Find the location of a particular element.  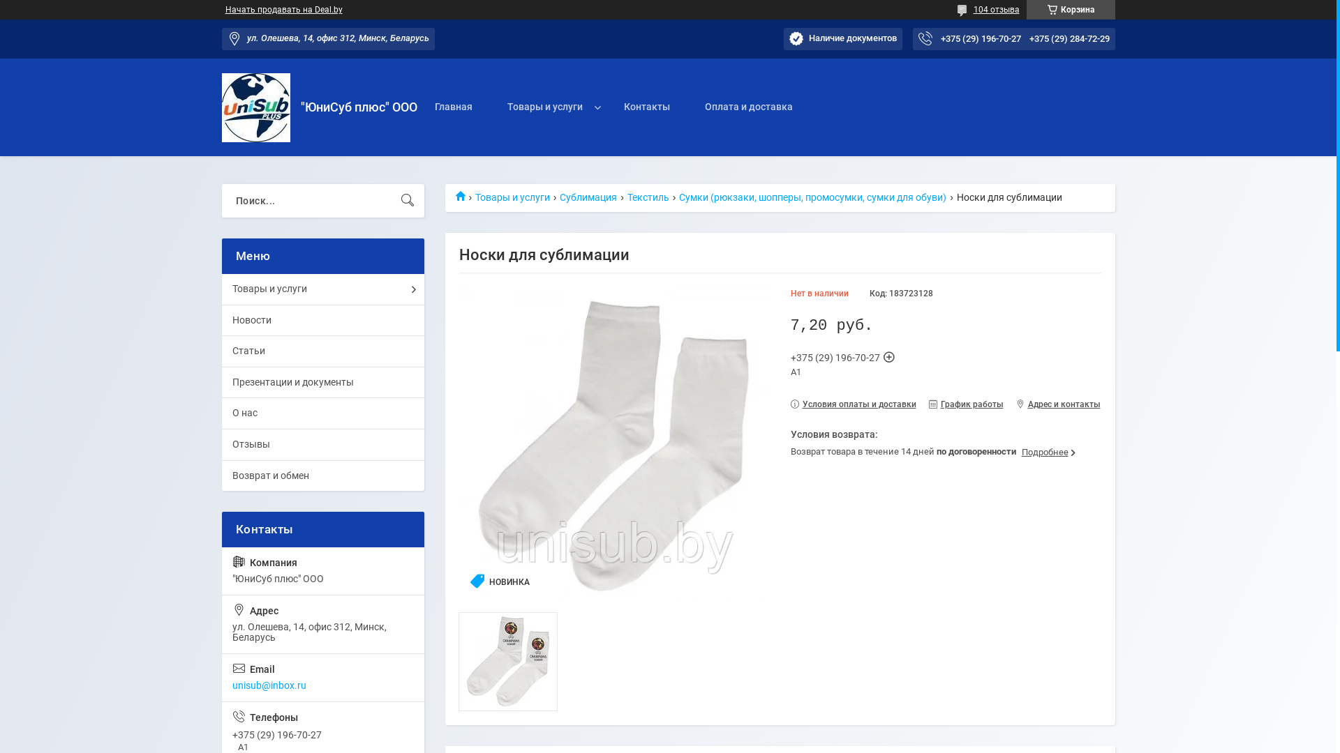

unisub@inbox.ru is located at coordinates (323, 678).